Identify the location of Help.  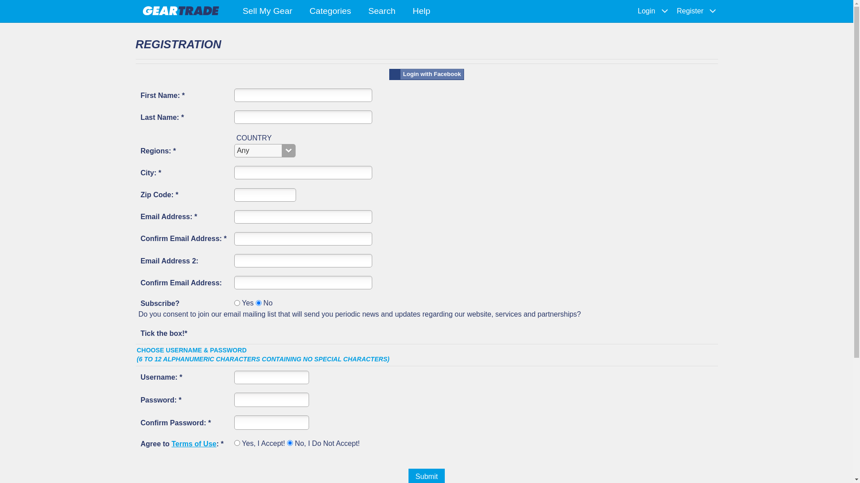
(421, 12).